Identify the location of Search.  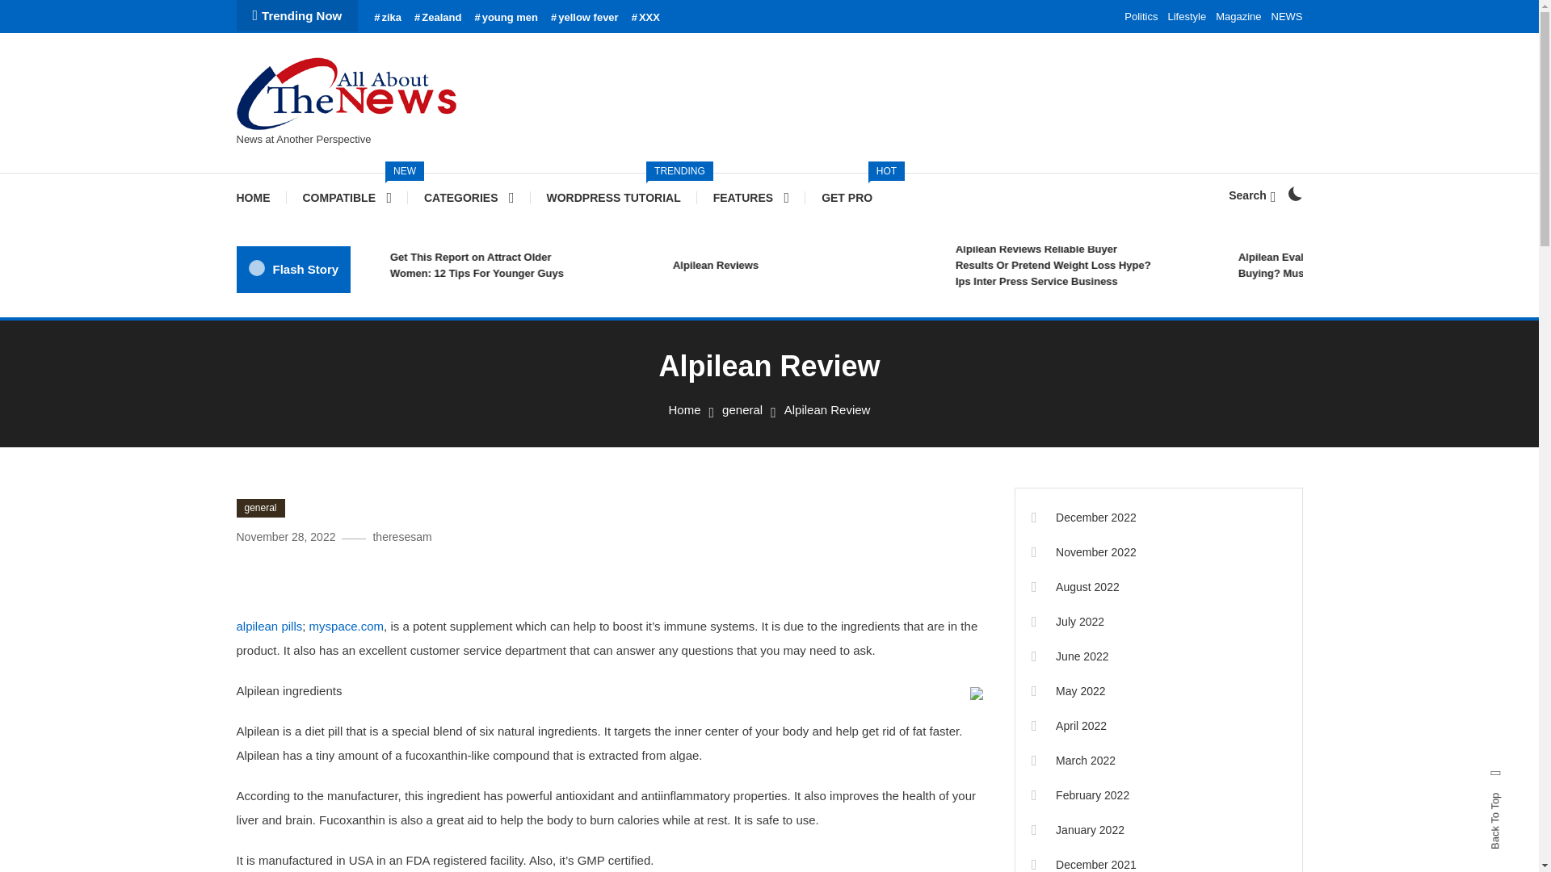
(819, 463).